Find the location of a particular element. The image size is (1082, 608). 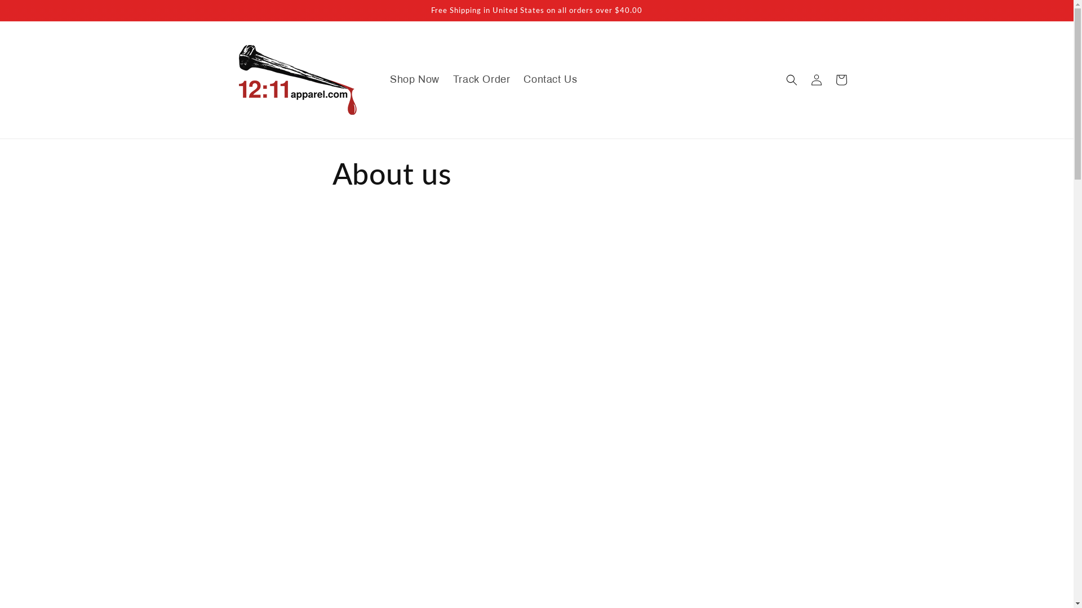

Cart is located at coordinates (841, 80).